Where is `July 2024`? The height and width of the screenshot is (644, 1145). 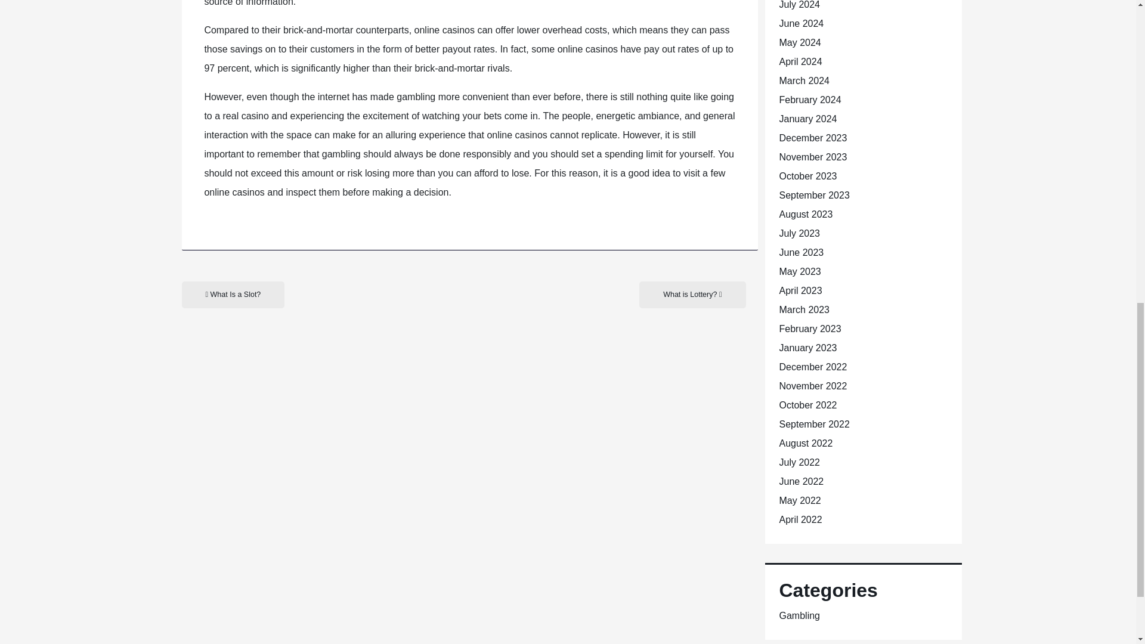
July 2024 is located at coordinates (799, 5).